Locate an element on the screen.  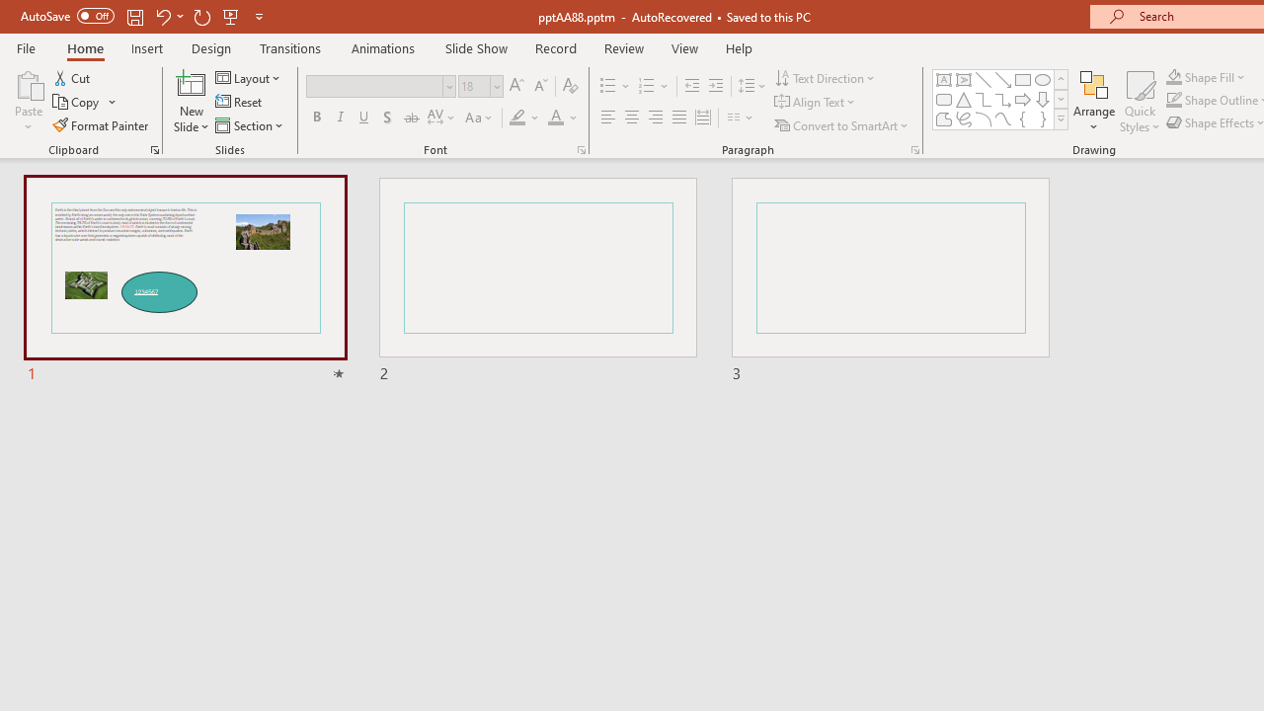
Arrow: Right is located at coordinates (1023, 99).